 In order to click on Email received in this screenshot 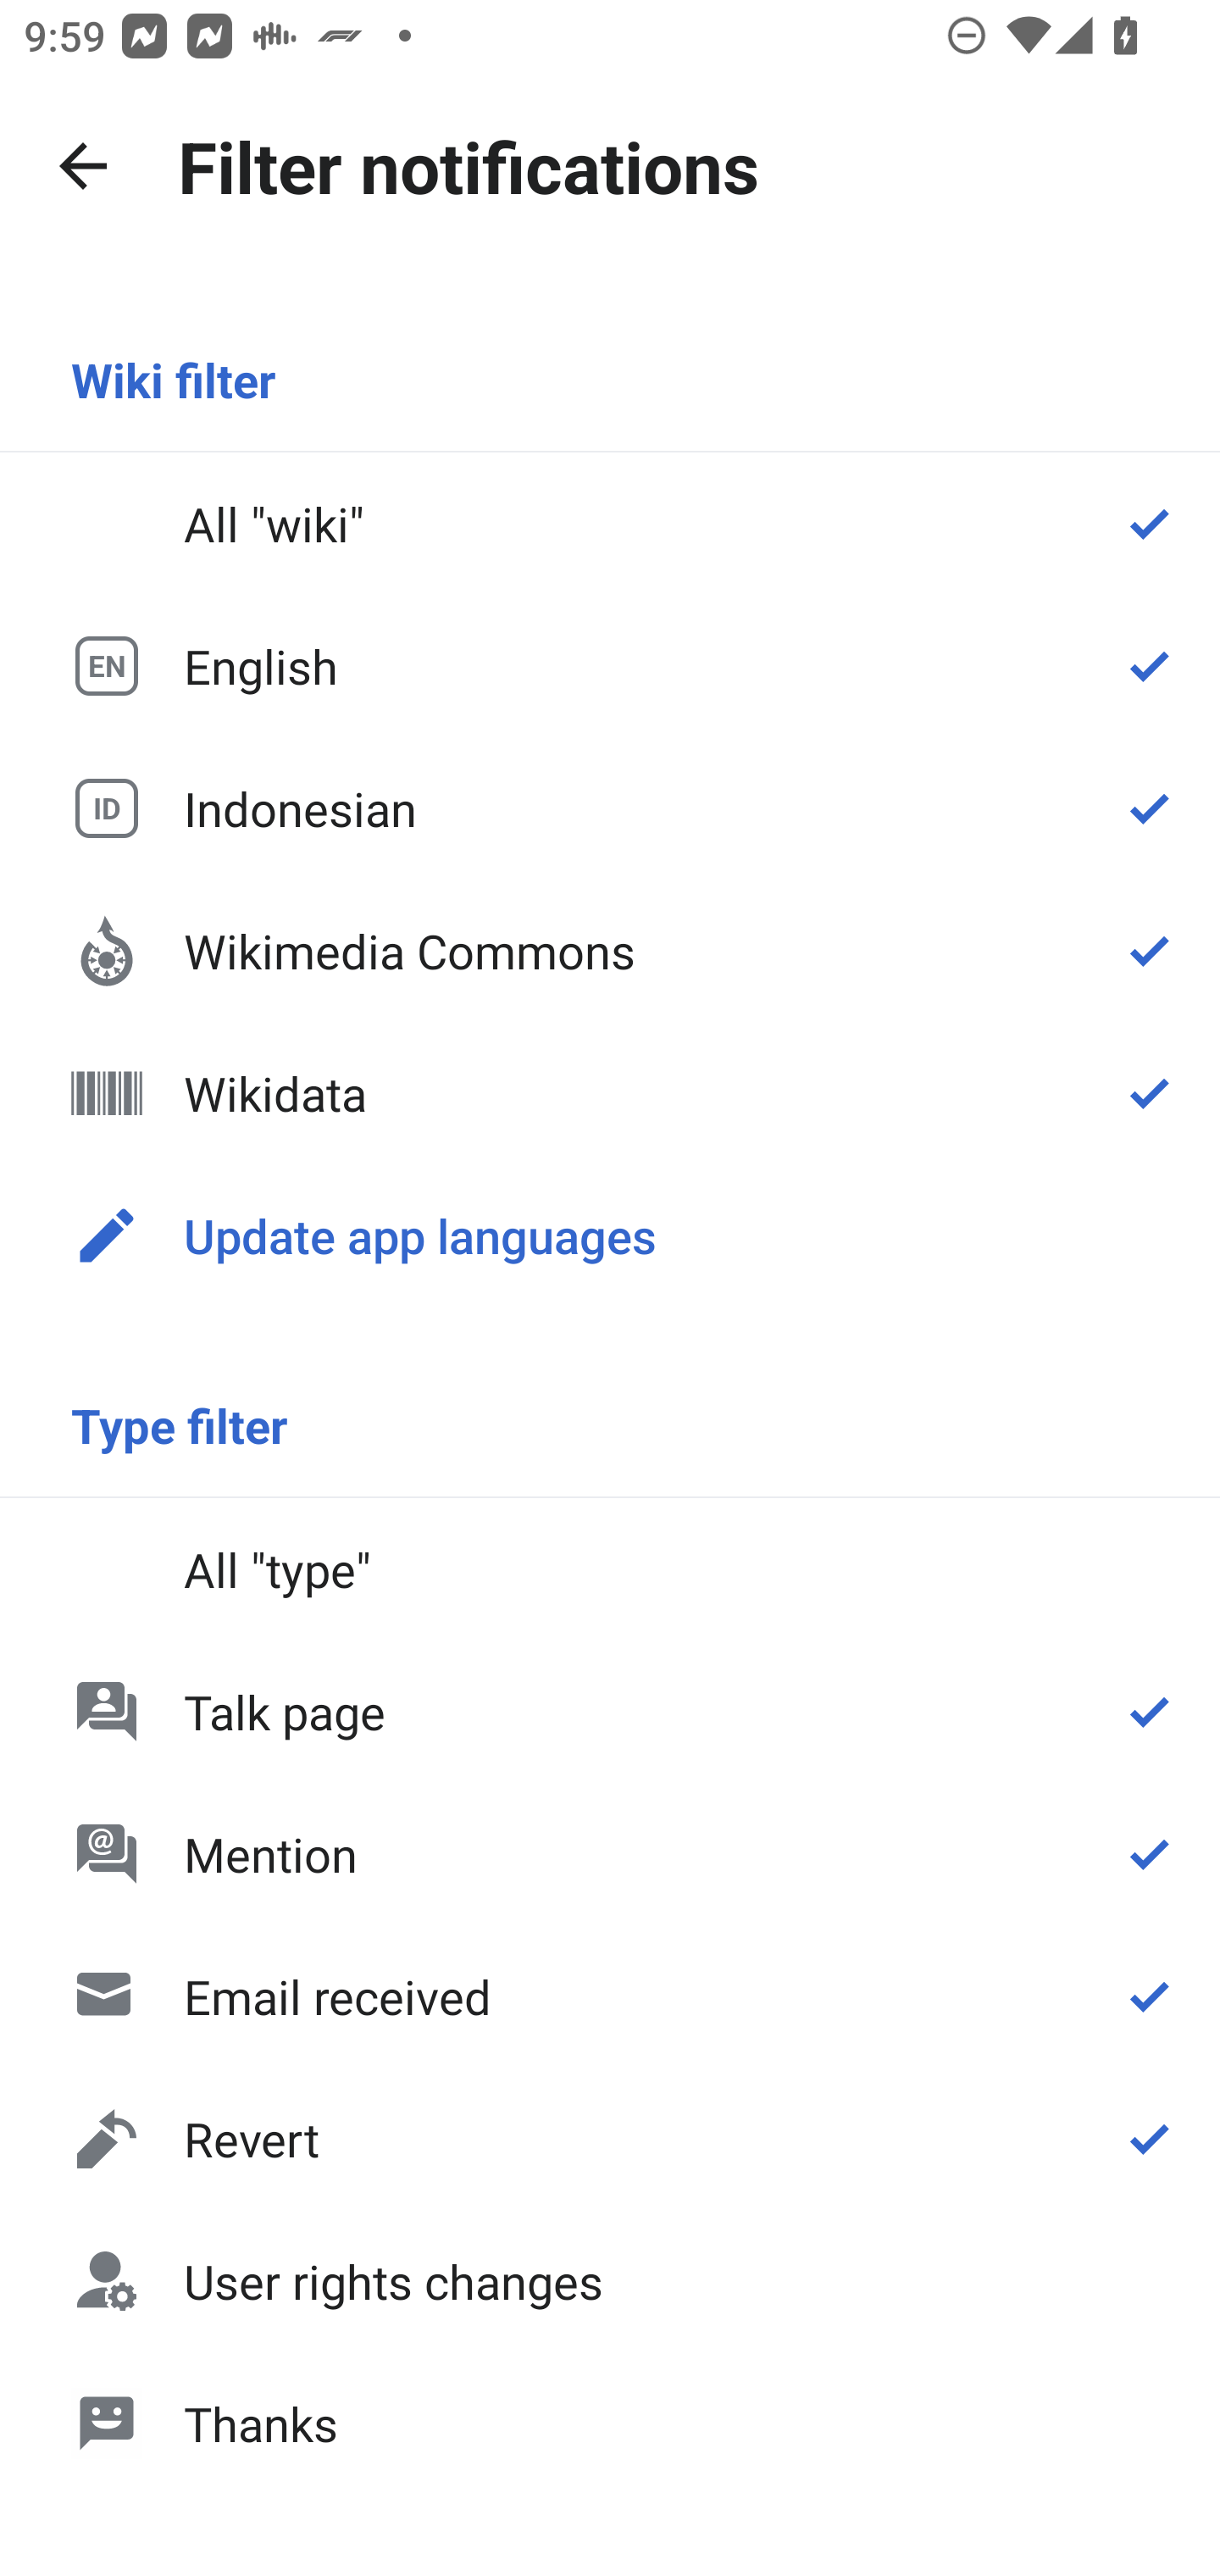, I will do `click(610, 1996)`.